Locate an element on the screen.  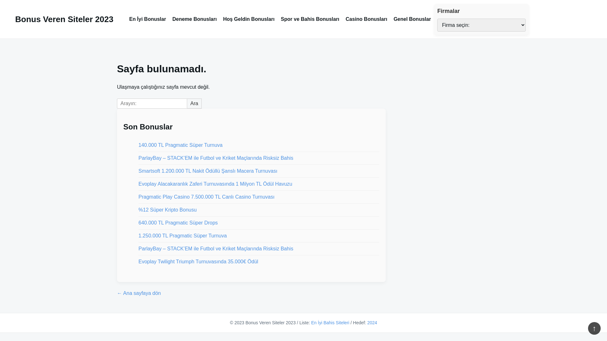
Ara is located at coordinates (194, 104).